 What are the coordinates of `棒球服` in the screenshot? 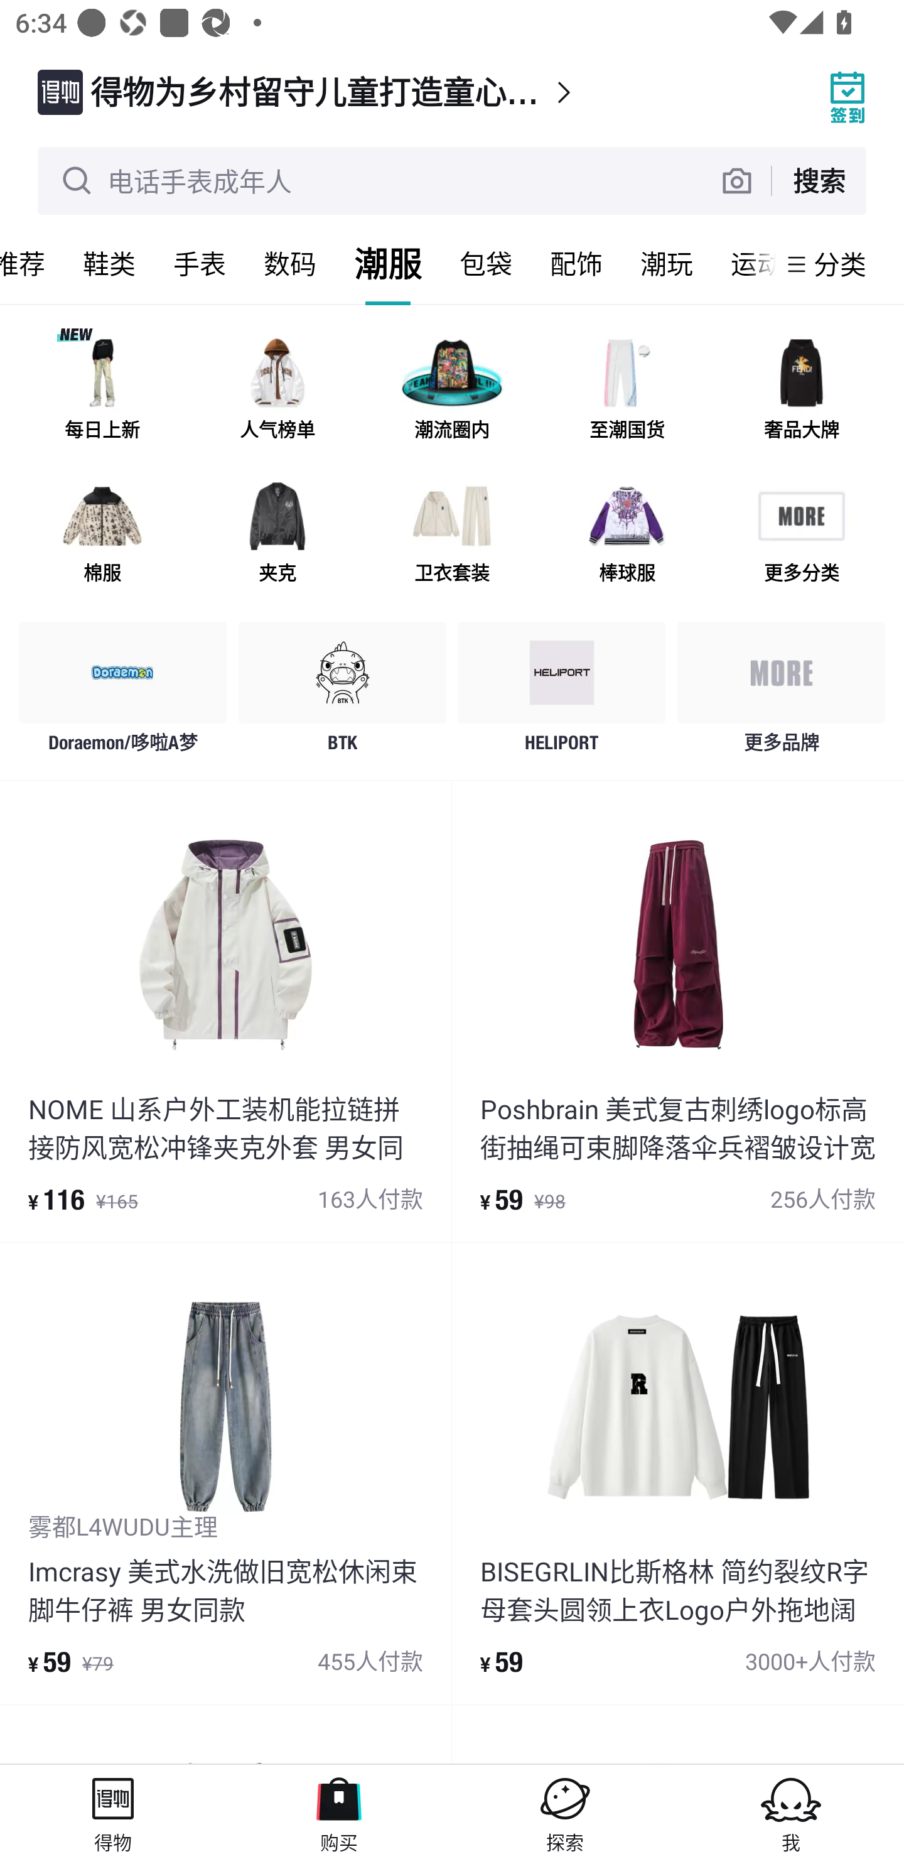 It's located at (627, 534).